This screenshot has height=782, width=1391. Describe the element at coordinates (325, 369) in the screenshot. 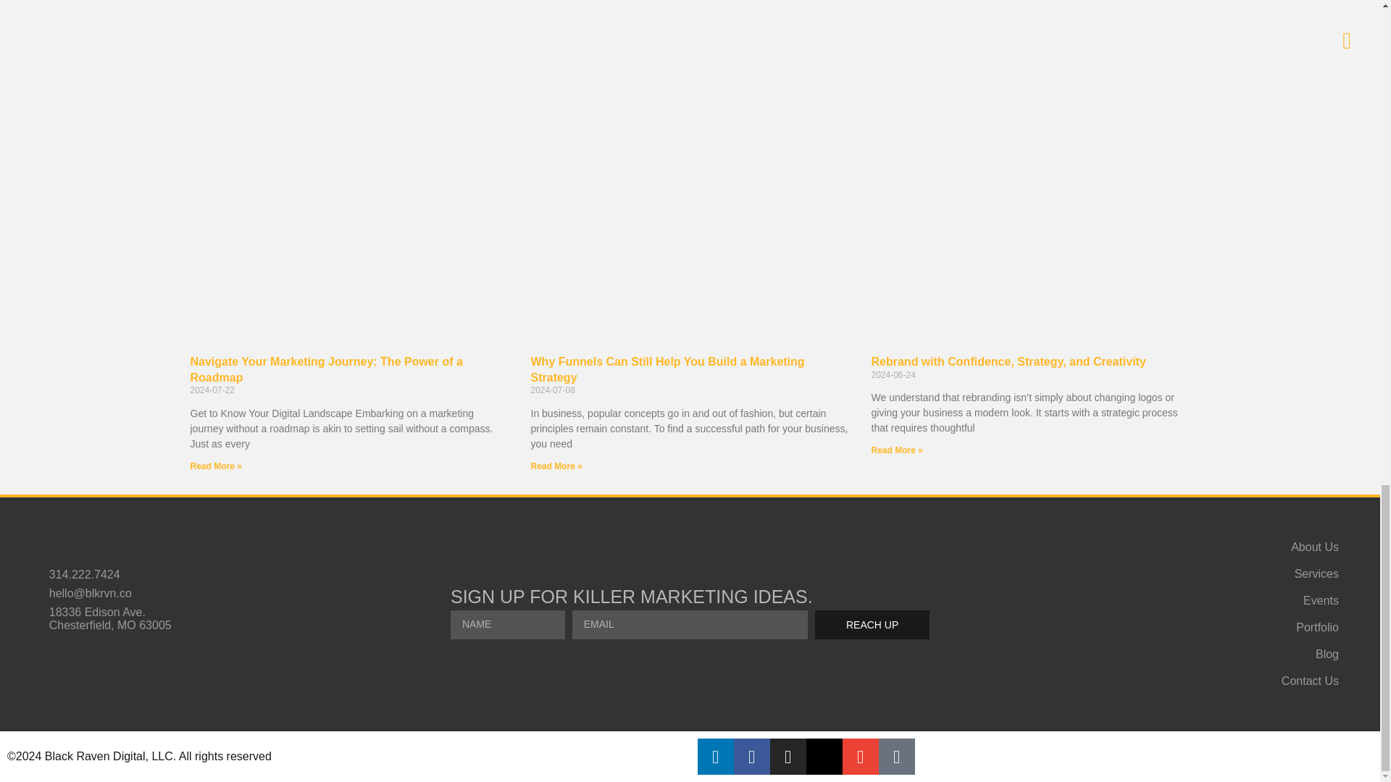

I see `Navigate Your Marketing Journey: The Power of a Roadmap` at that location.